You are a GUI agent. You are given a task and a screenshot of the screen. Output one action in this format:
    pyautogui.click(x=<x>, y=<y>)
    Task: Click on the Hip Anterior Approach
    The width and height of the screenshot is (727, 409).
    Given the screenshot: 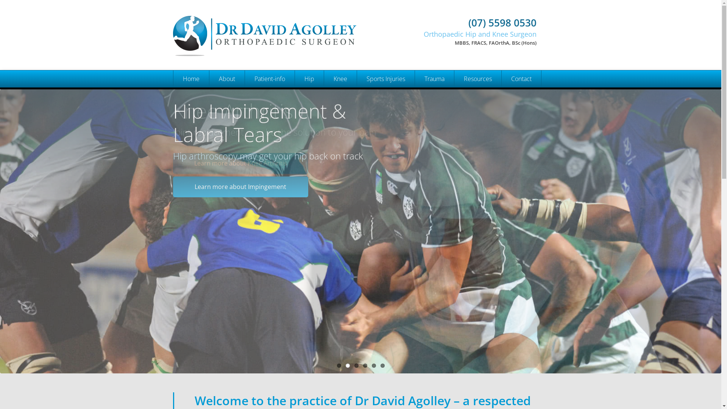 What is the action you would take?
    pyautogui.click(x=309, y=215)
    